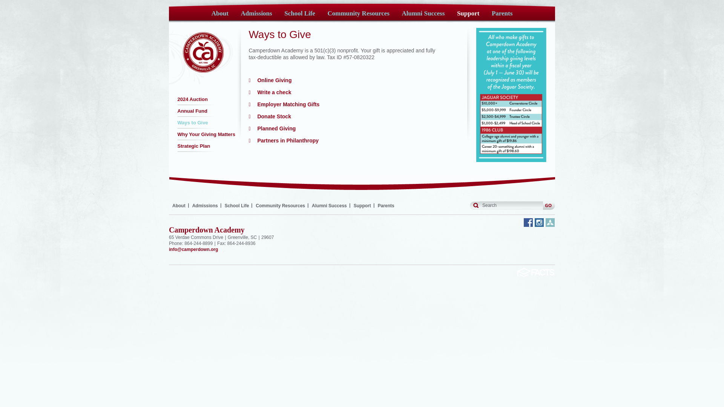 This screenshot has width=724, height=407. Describe the element at coordinates (284, 104) in the screenshot. I see `Expand` at that location.